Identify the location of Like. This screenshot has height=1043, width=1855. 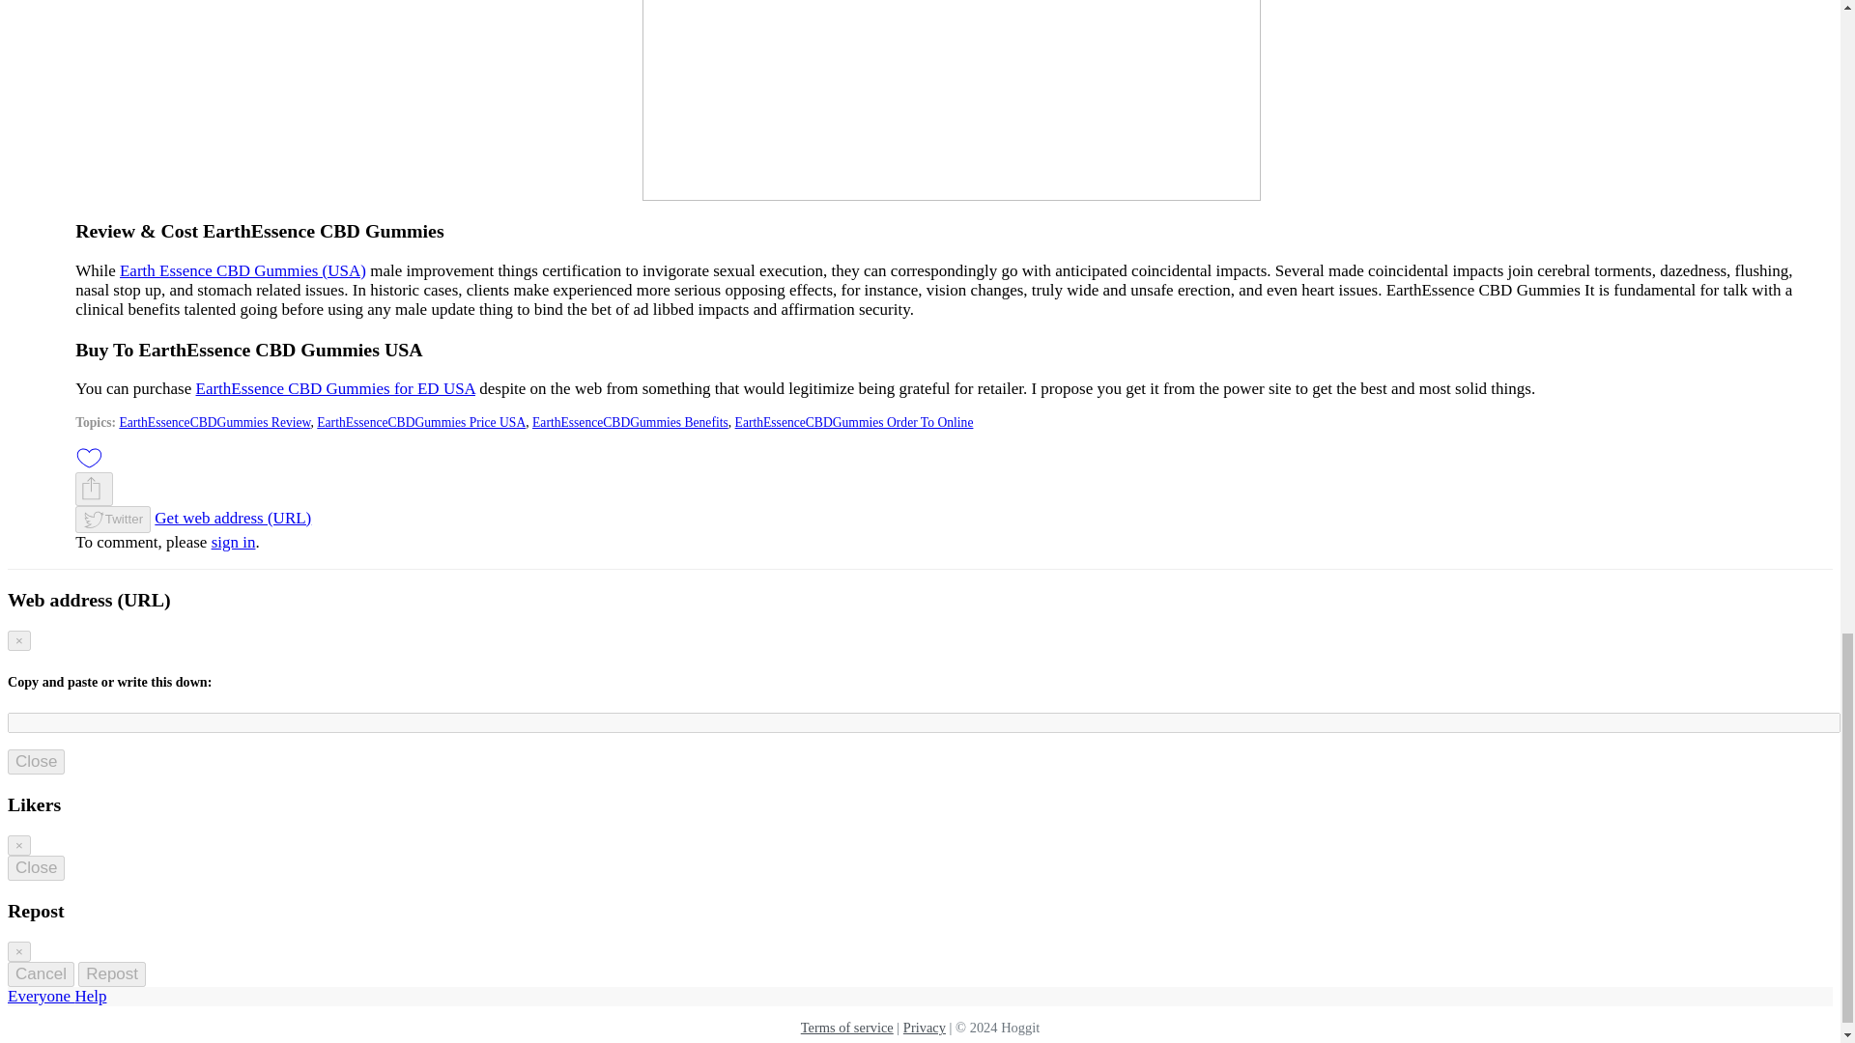
(89, 456).